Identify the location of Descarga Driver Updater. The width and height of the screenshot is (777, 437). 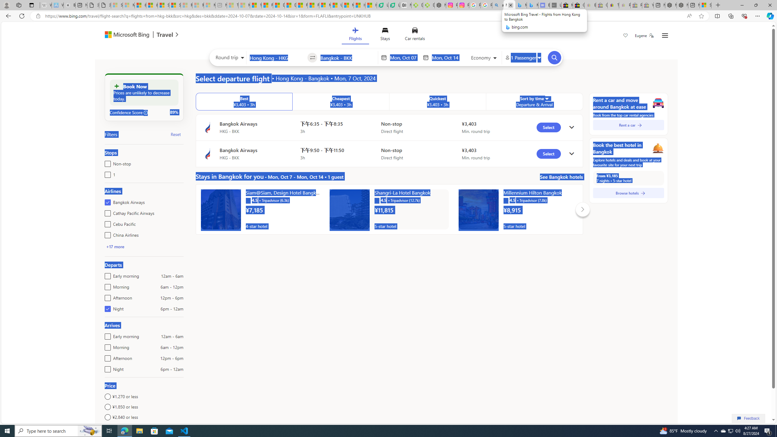
(428, 5).